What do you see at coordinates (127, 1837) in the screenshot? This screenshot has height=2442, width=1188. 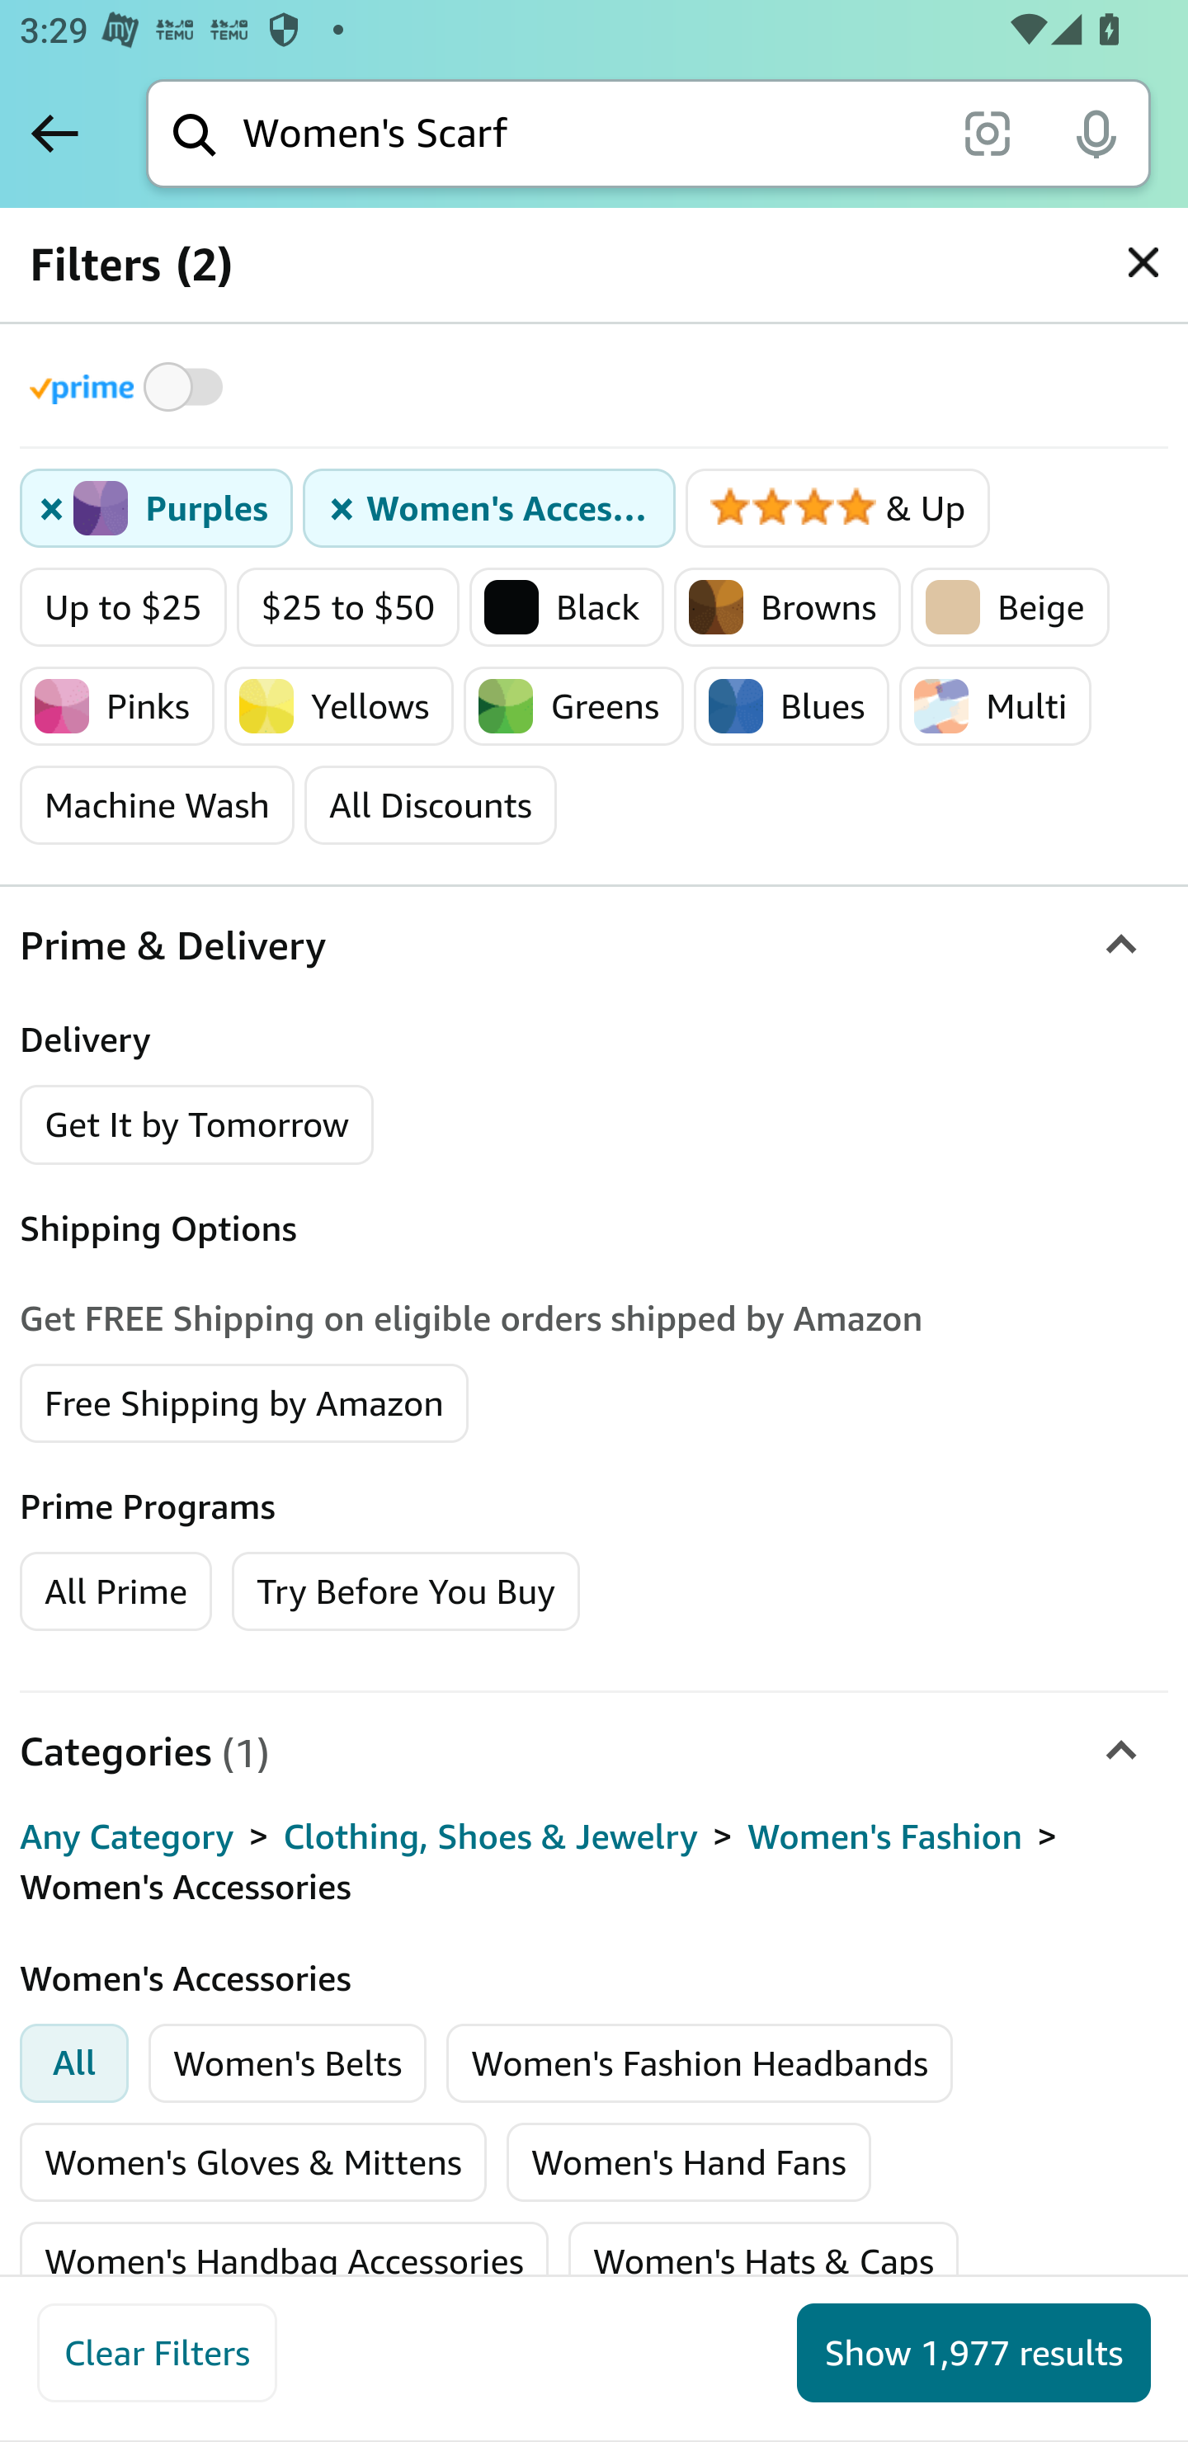 I see `Any Category` at bounding box center [127, 1837].